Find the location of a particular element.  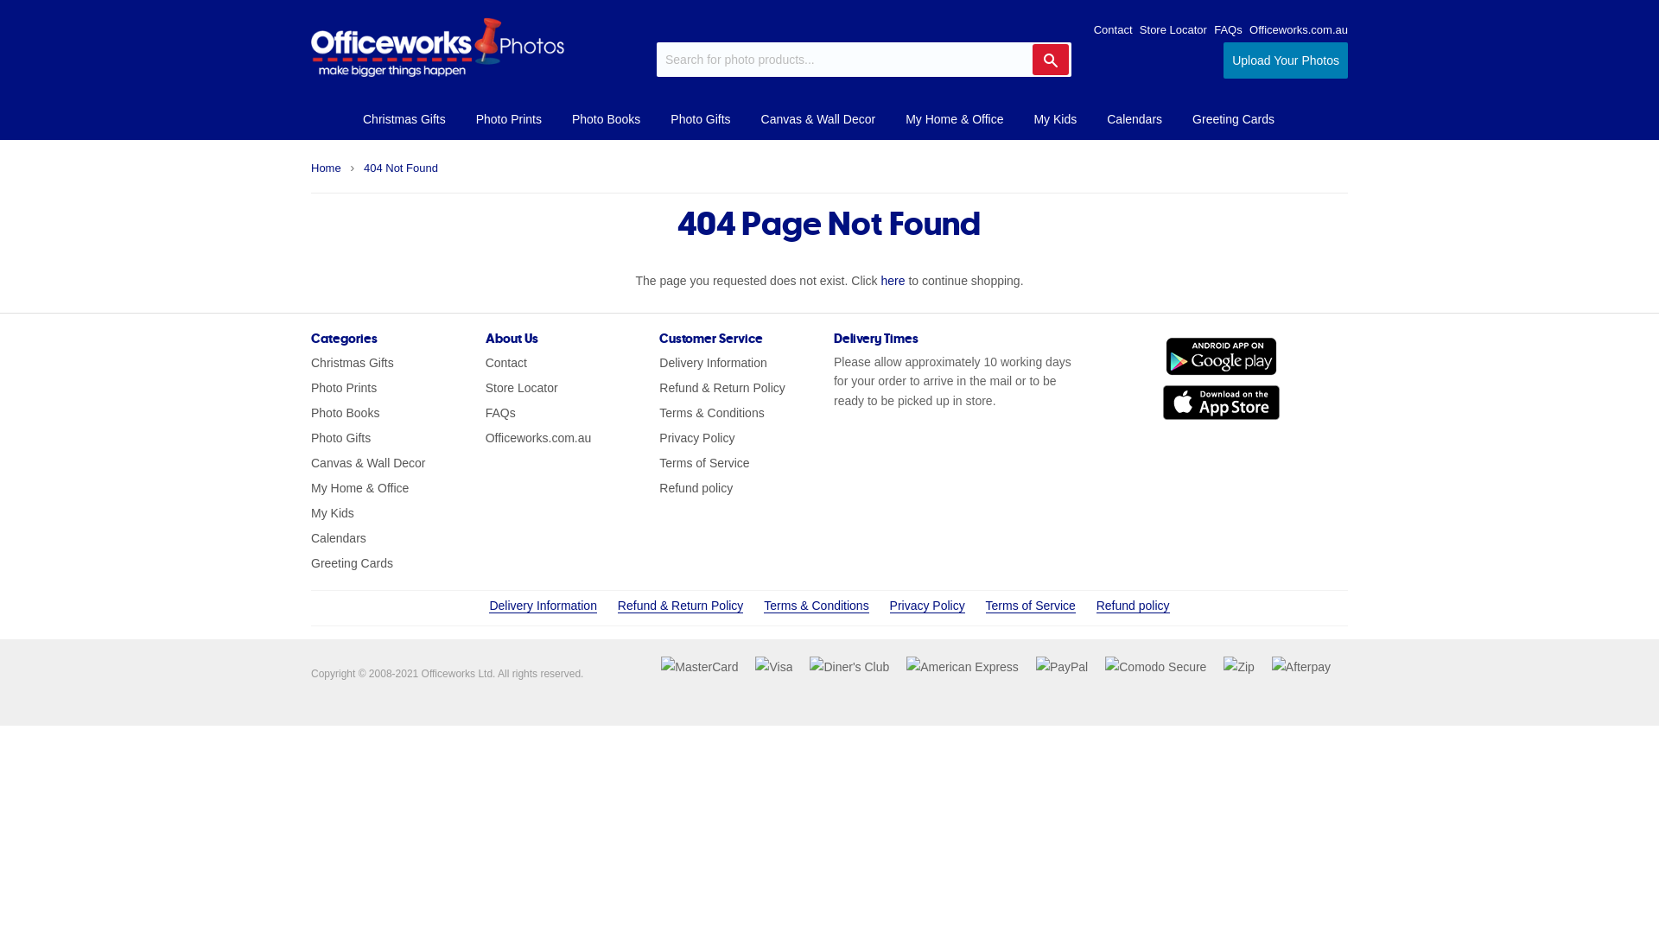

Greeting Cards is located at coordinates (1234, 119).